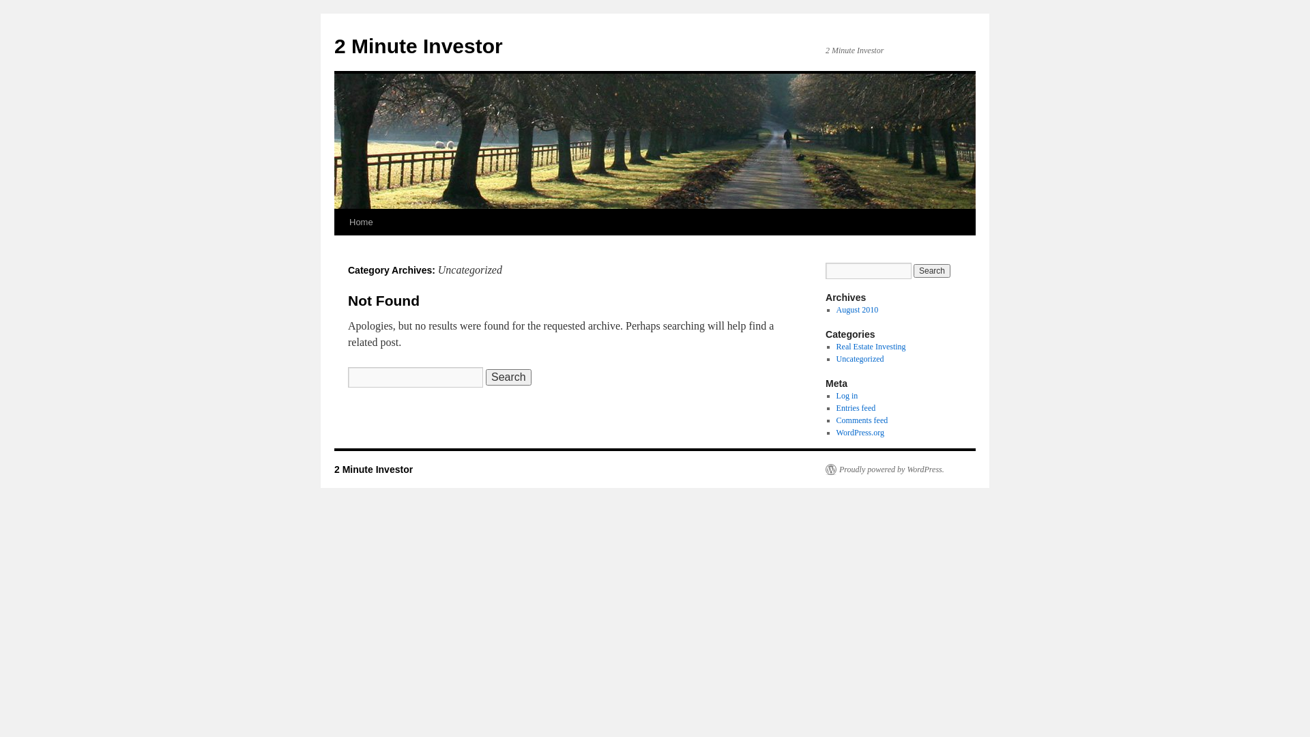  I want to click on Search, so click(932, 271).